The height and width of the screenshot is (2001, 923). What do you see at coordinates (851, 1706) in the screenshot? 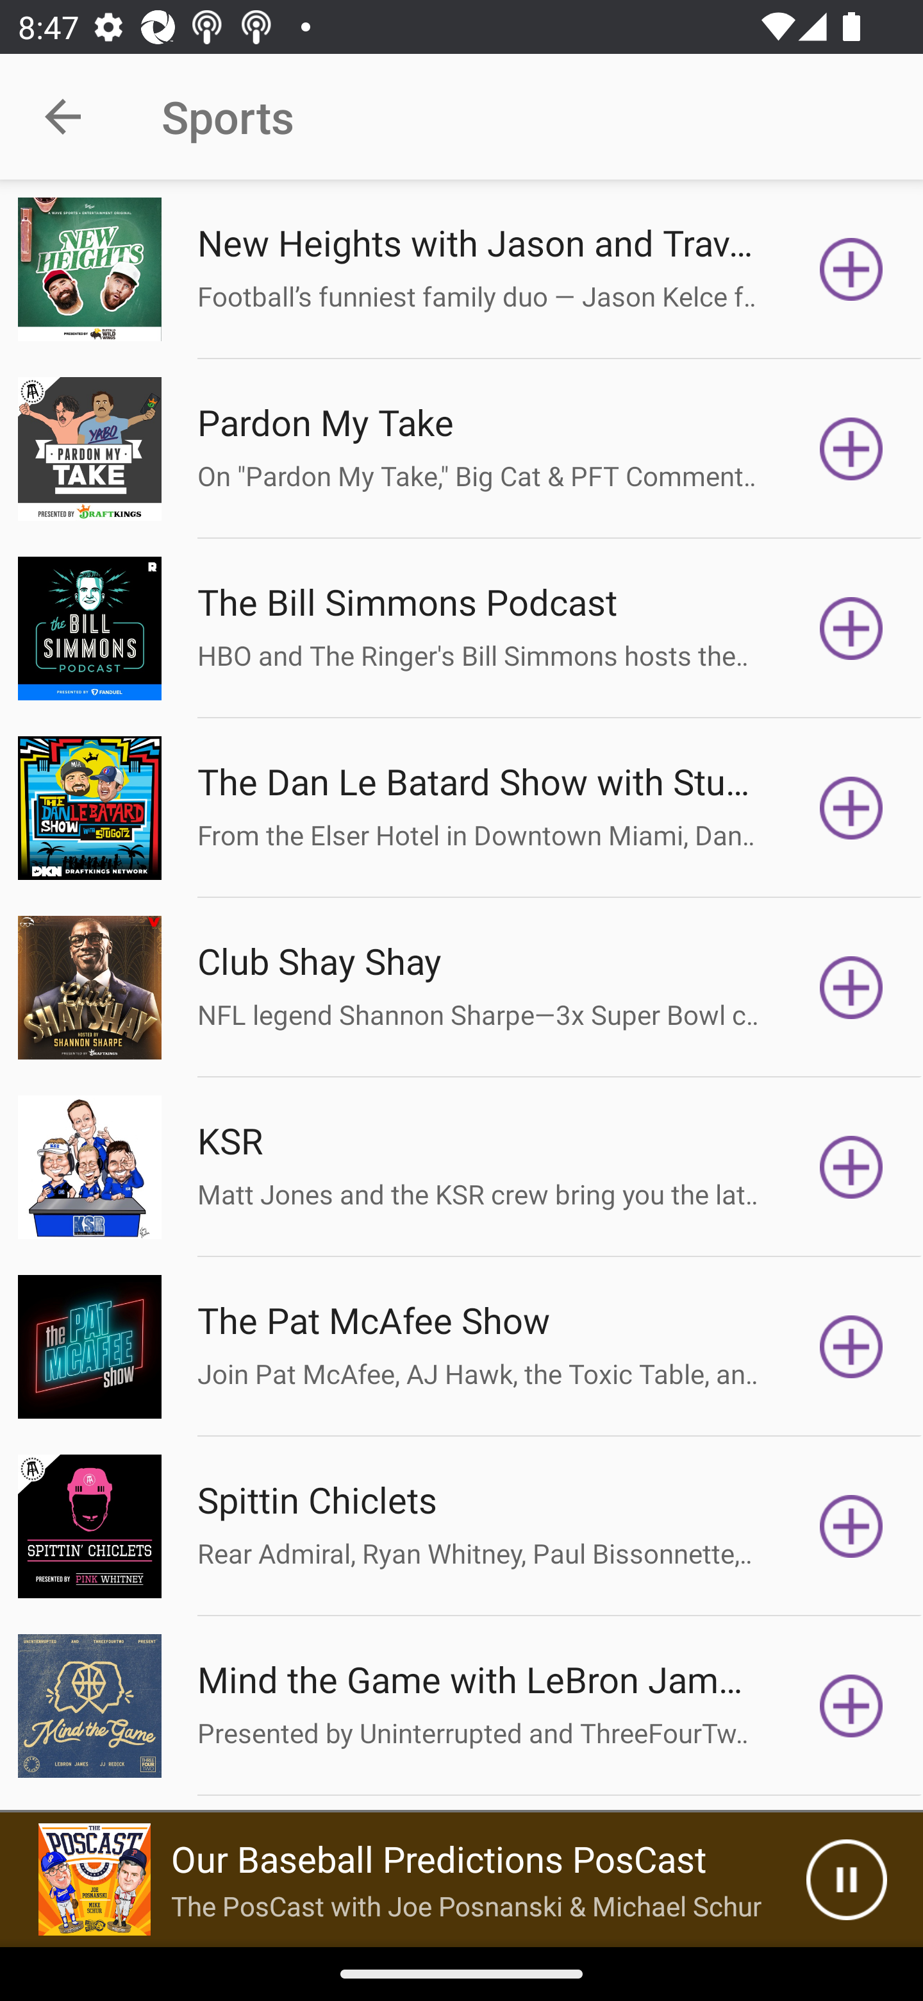
I see `Subscribe` at bounding box center [851, 1706].